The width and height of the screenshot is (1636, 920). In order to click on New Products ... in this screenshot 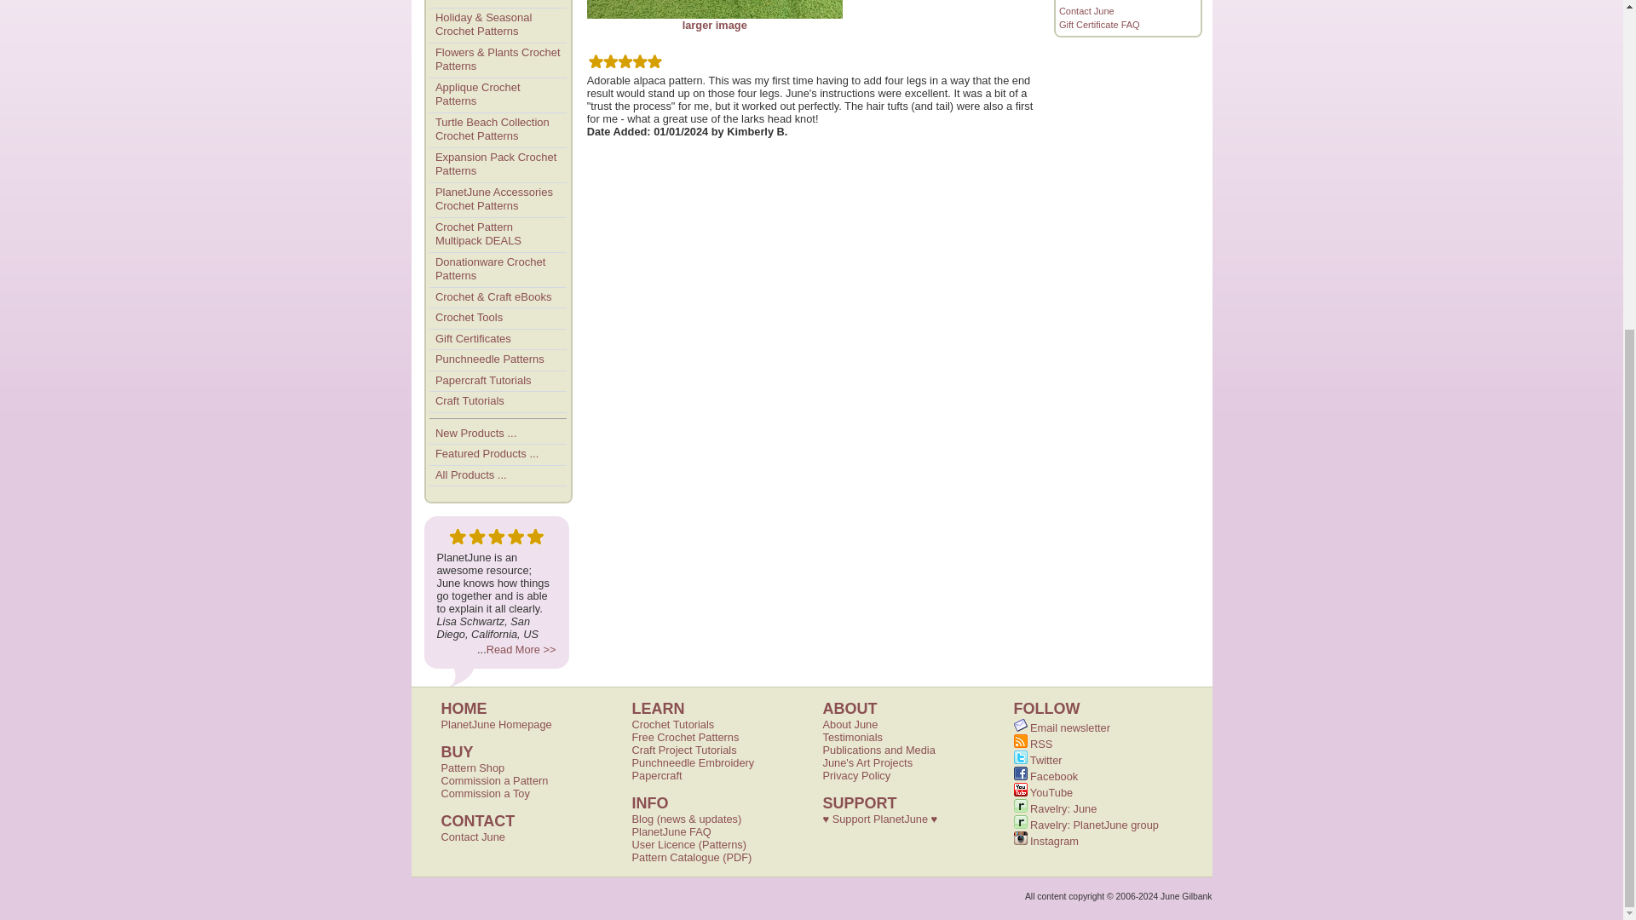, I will do `click(498, 434)`.